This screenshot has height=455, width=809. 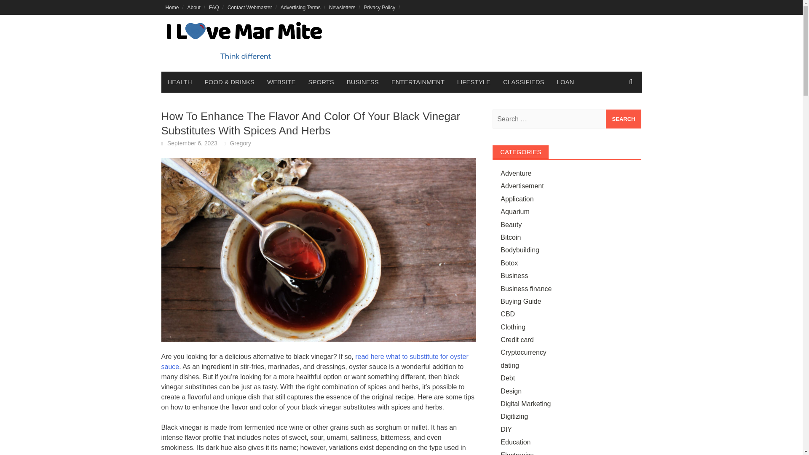 I want to click on FAQ, so click(x=214, y=7).